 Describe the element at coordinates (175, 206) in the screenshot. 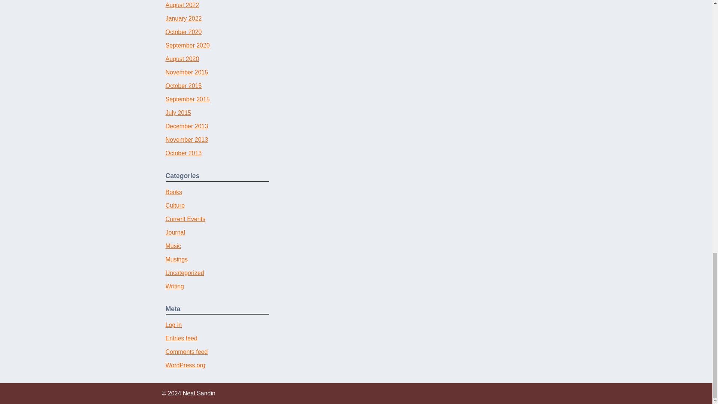

I see `Culture` at that location.